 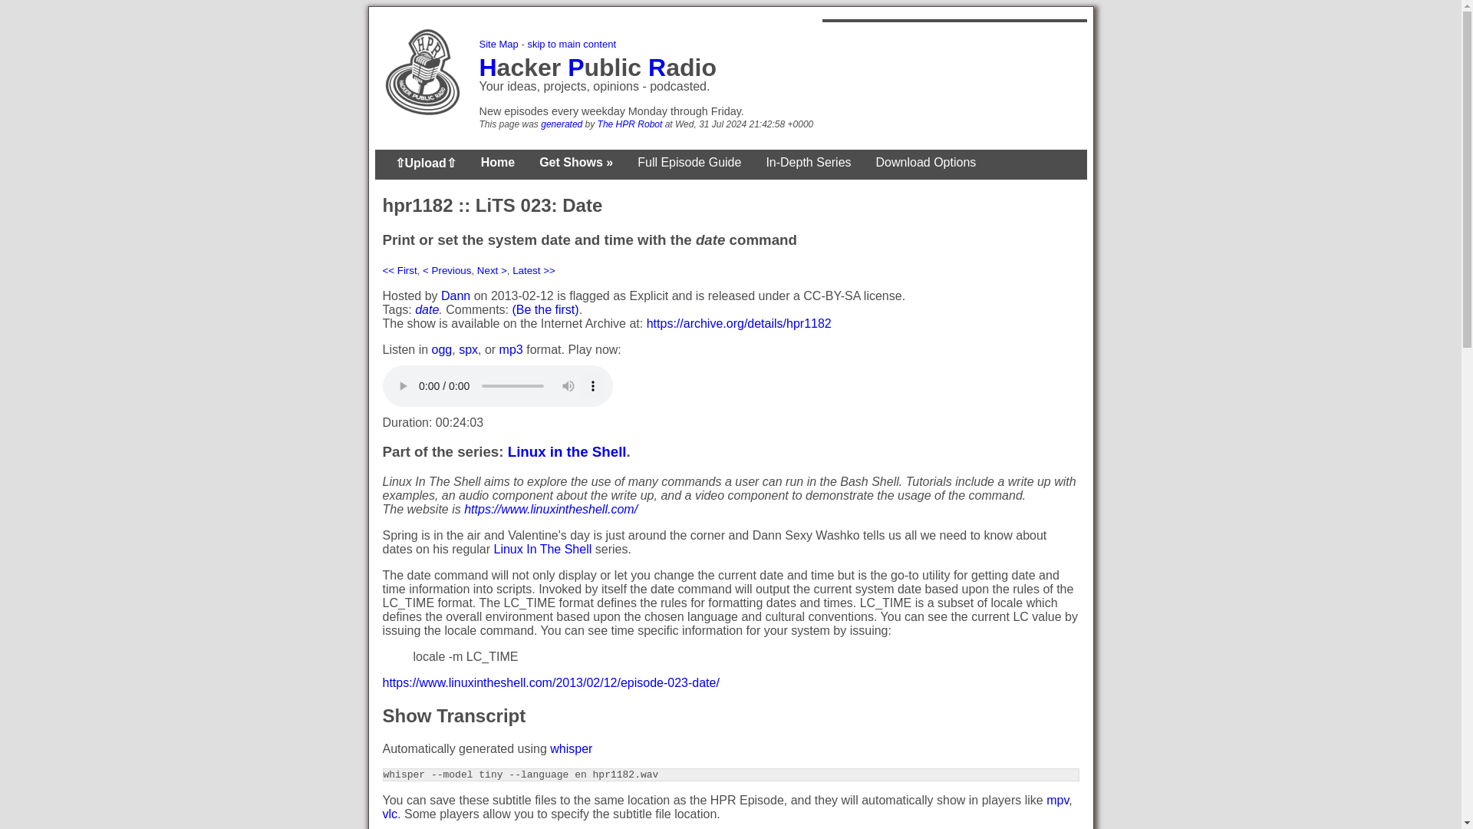 What do you see at coordinates (571, 43) in the screenshot?
I see `skip to main content` at bounding box center [571, 43].